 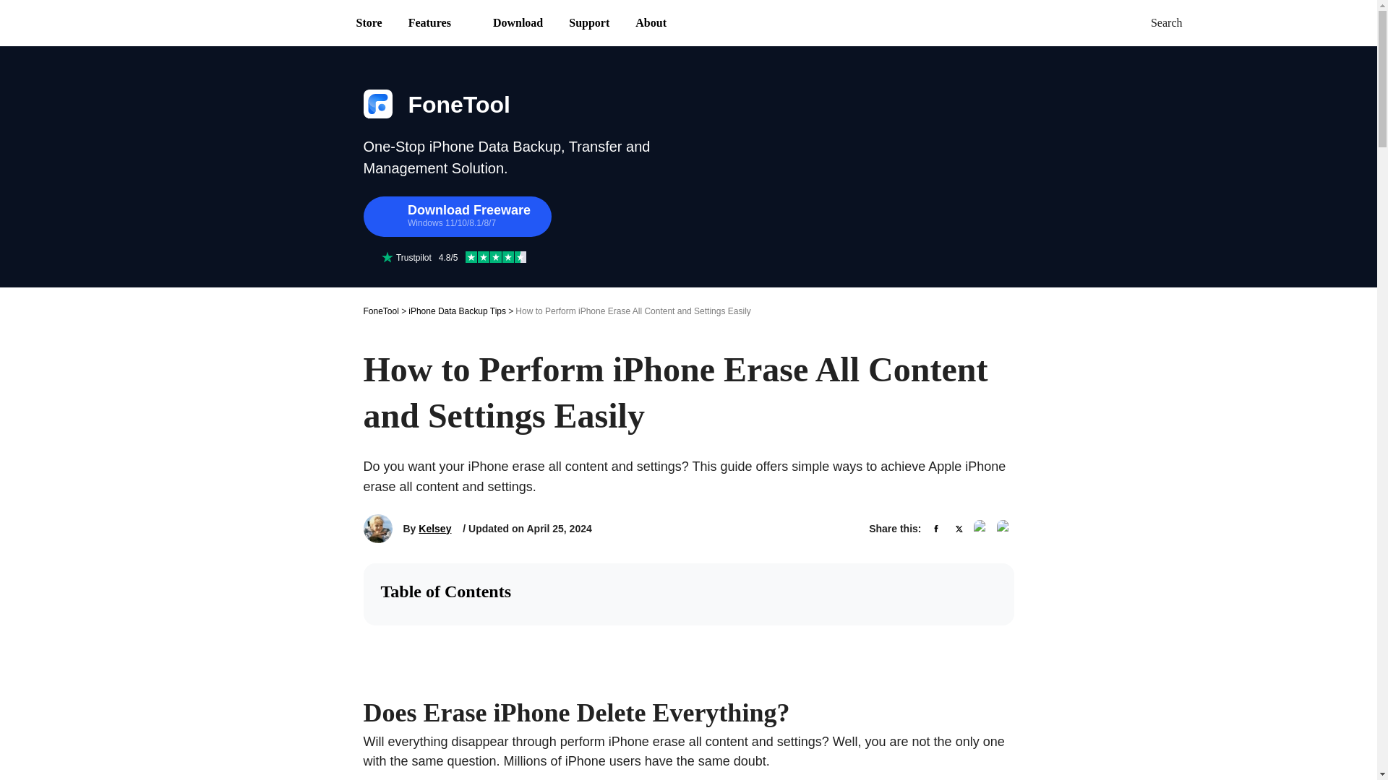 What do you see at coordinates (457, 311) in the screenshot?
I see `iPhone Data Backup Tips` at bounding box center [457, 311].